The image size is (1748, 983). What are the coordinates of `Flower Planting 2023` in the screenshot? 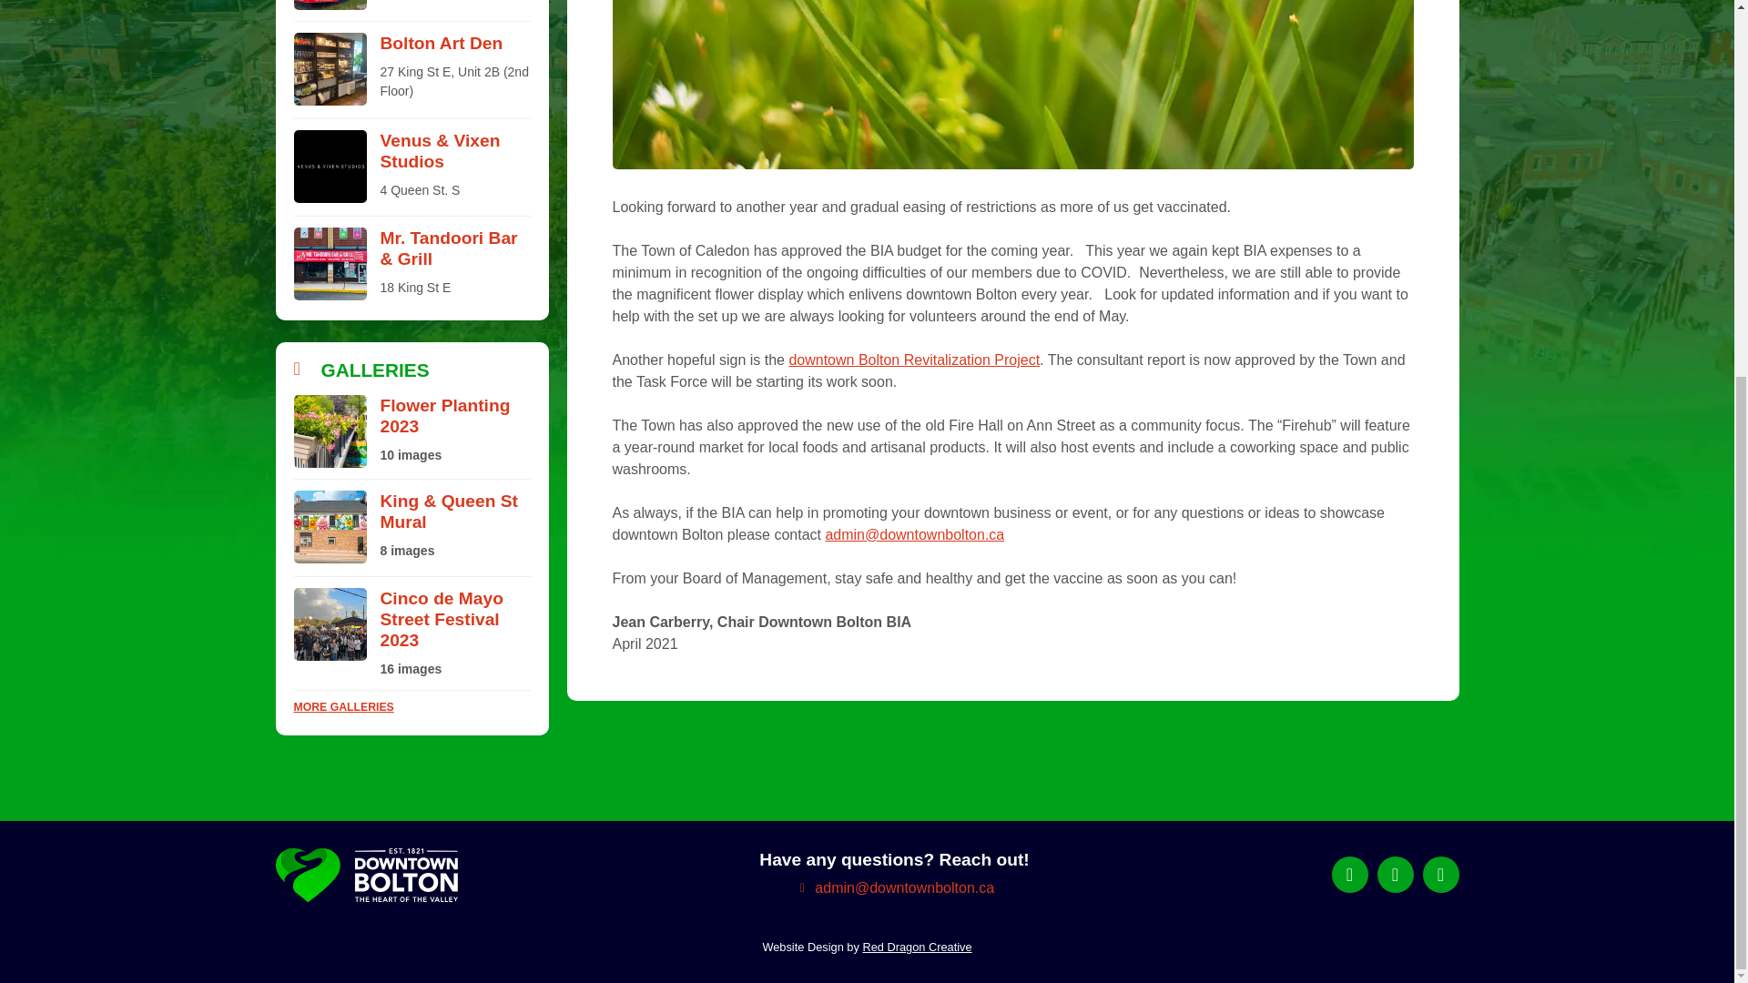 It's located at (330, 431).